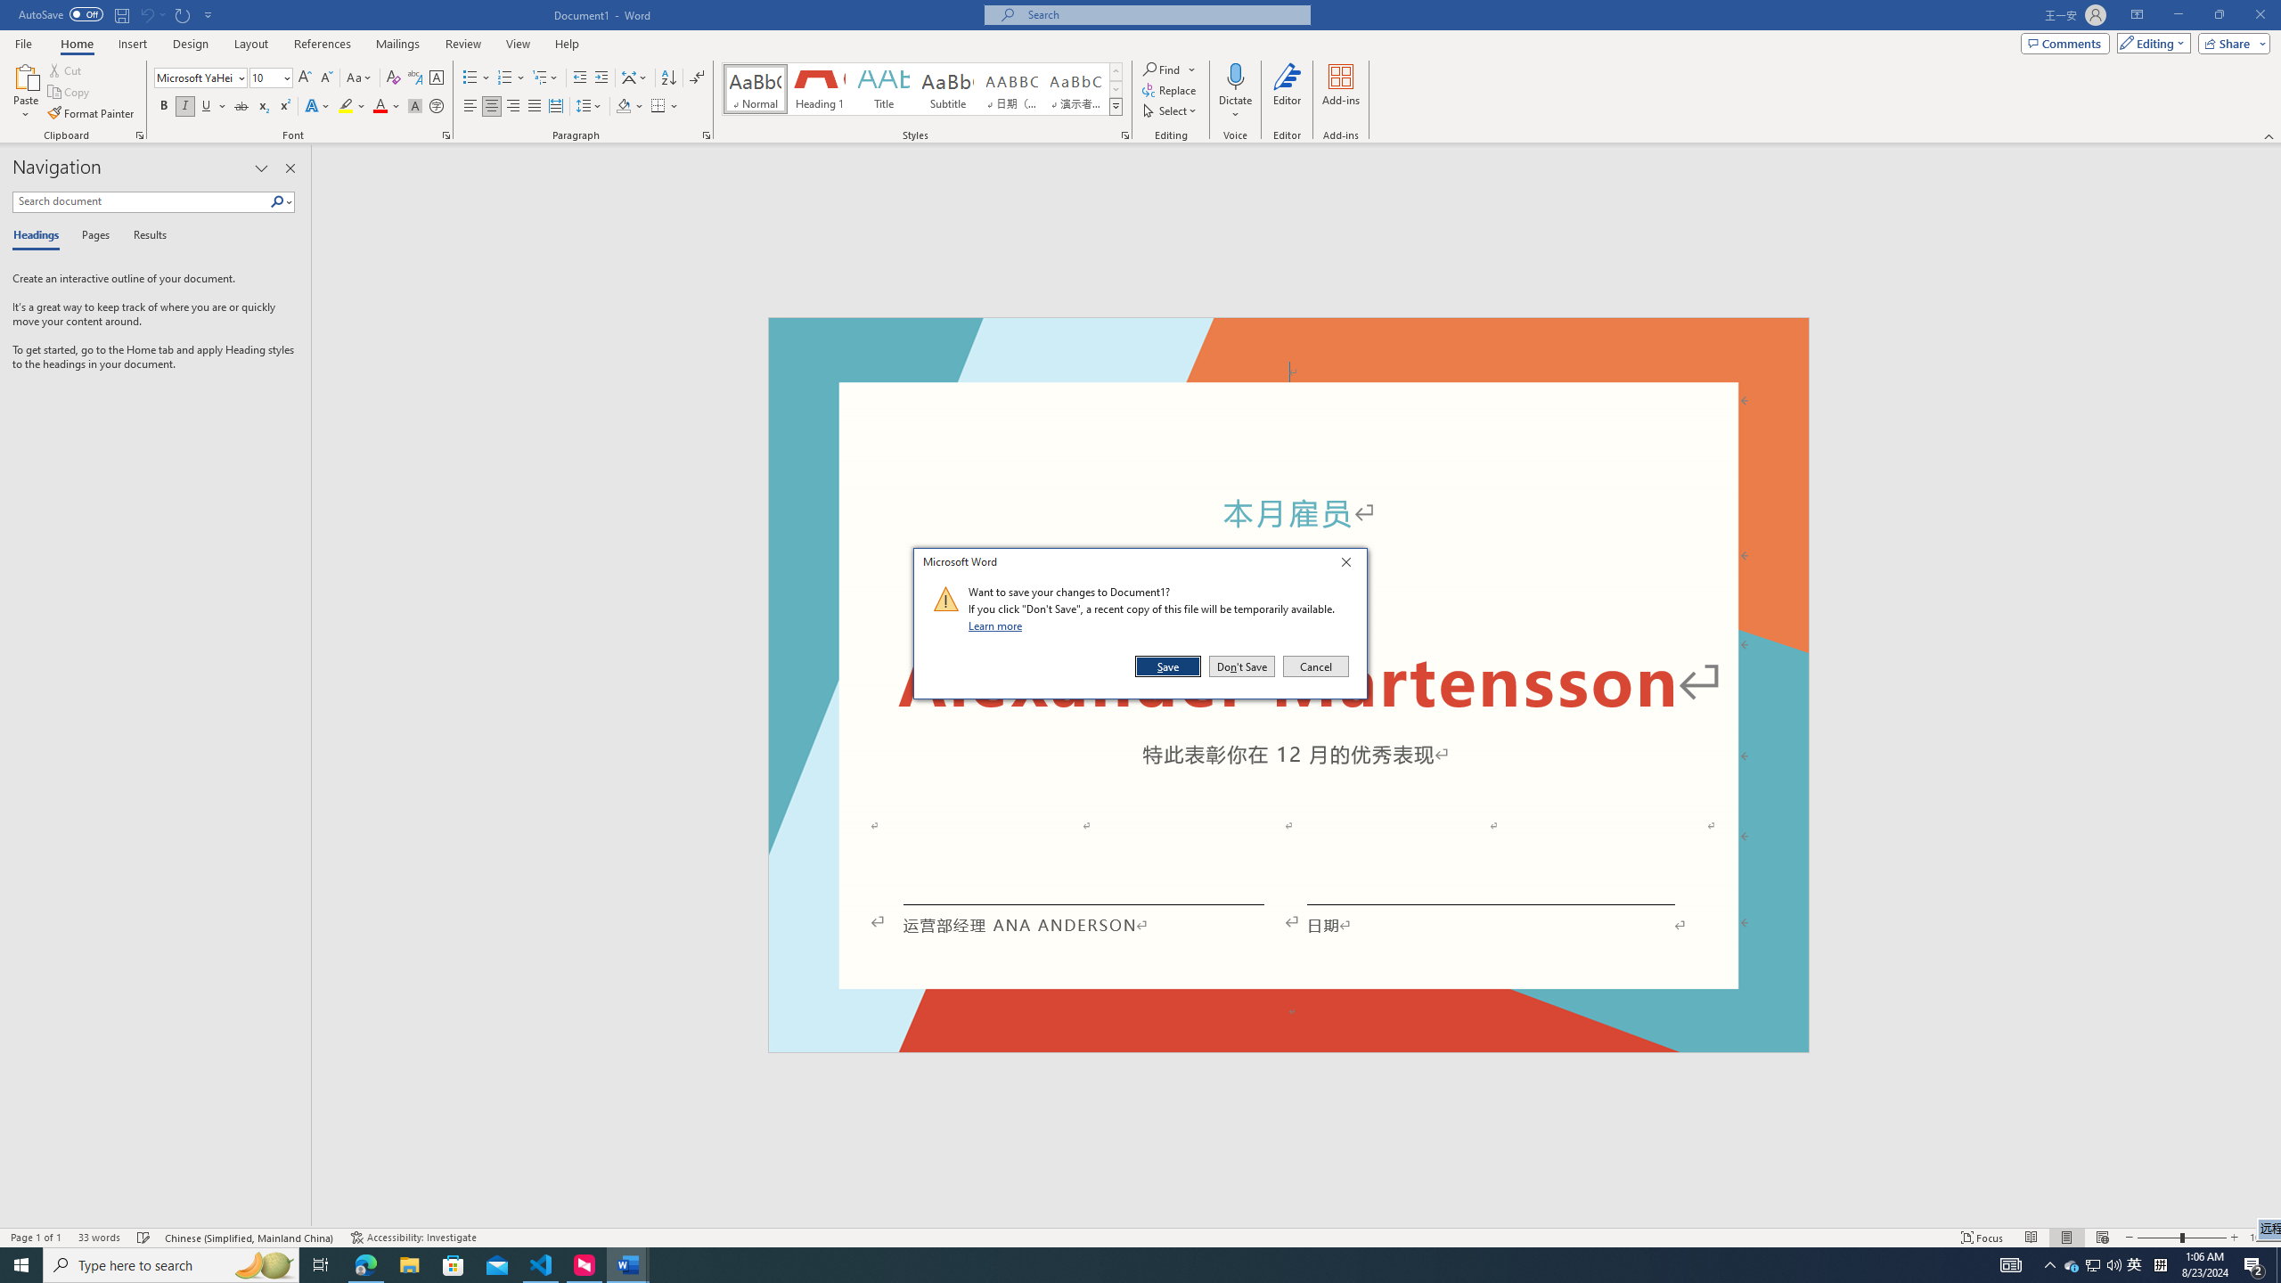 The height and width of the screenshot is (1283, 2281). What do you see at coordinates (1314, 666) in the screenshot?
I see `Cancel` at bounding box center [1314, 666].